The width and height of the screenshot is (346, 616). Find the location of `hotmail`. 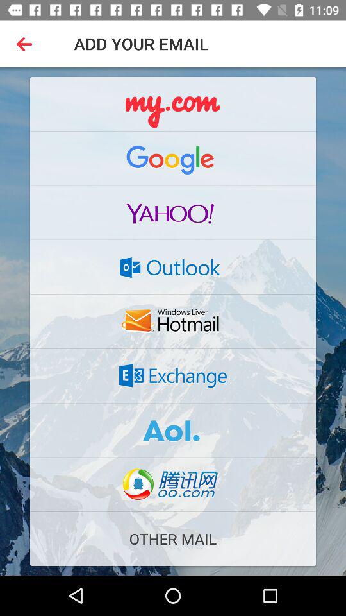

hotmail is located at coordinates (173, 321).